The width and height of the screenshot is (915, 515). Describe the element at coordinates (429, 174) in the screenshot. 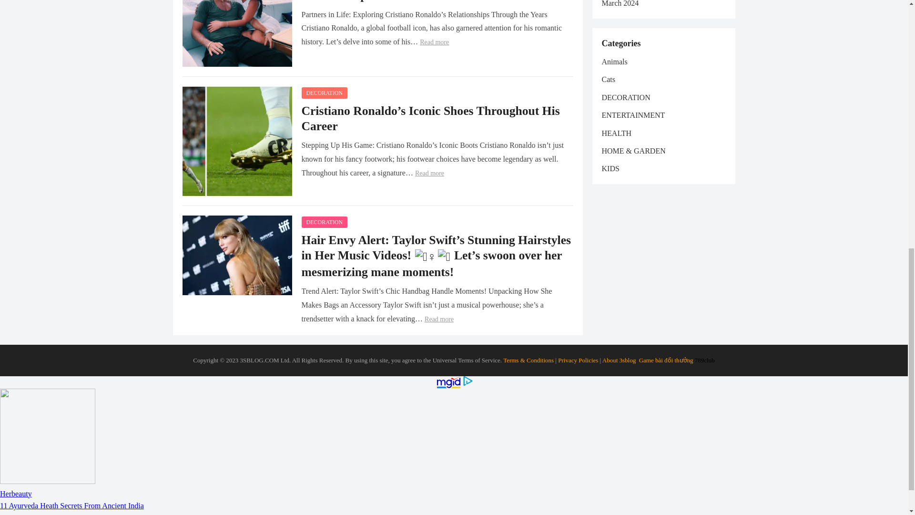

I see `Read more` at that location.